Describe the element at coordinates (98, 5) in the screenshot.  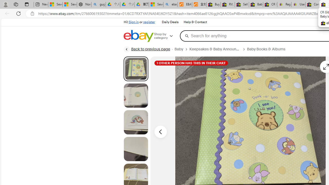
I see `guge yunpan - Search` at that location.